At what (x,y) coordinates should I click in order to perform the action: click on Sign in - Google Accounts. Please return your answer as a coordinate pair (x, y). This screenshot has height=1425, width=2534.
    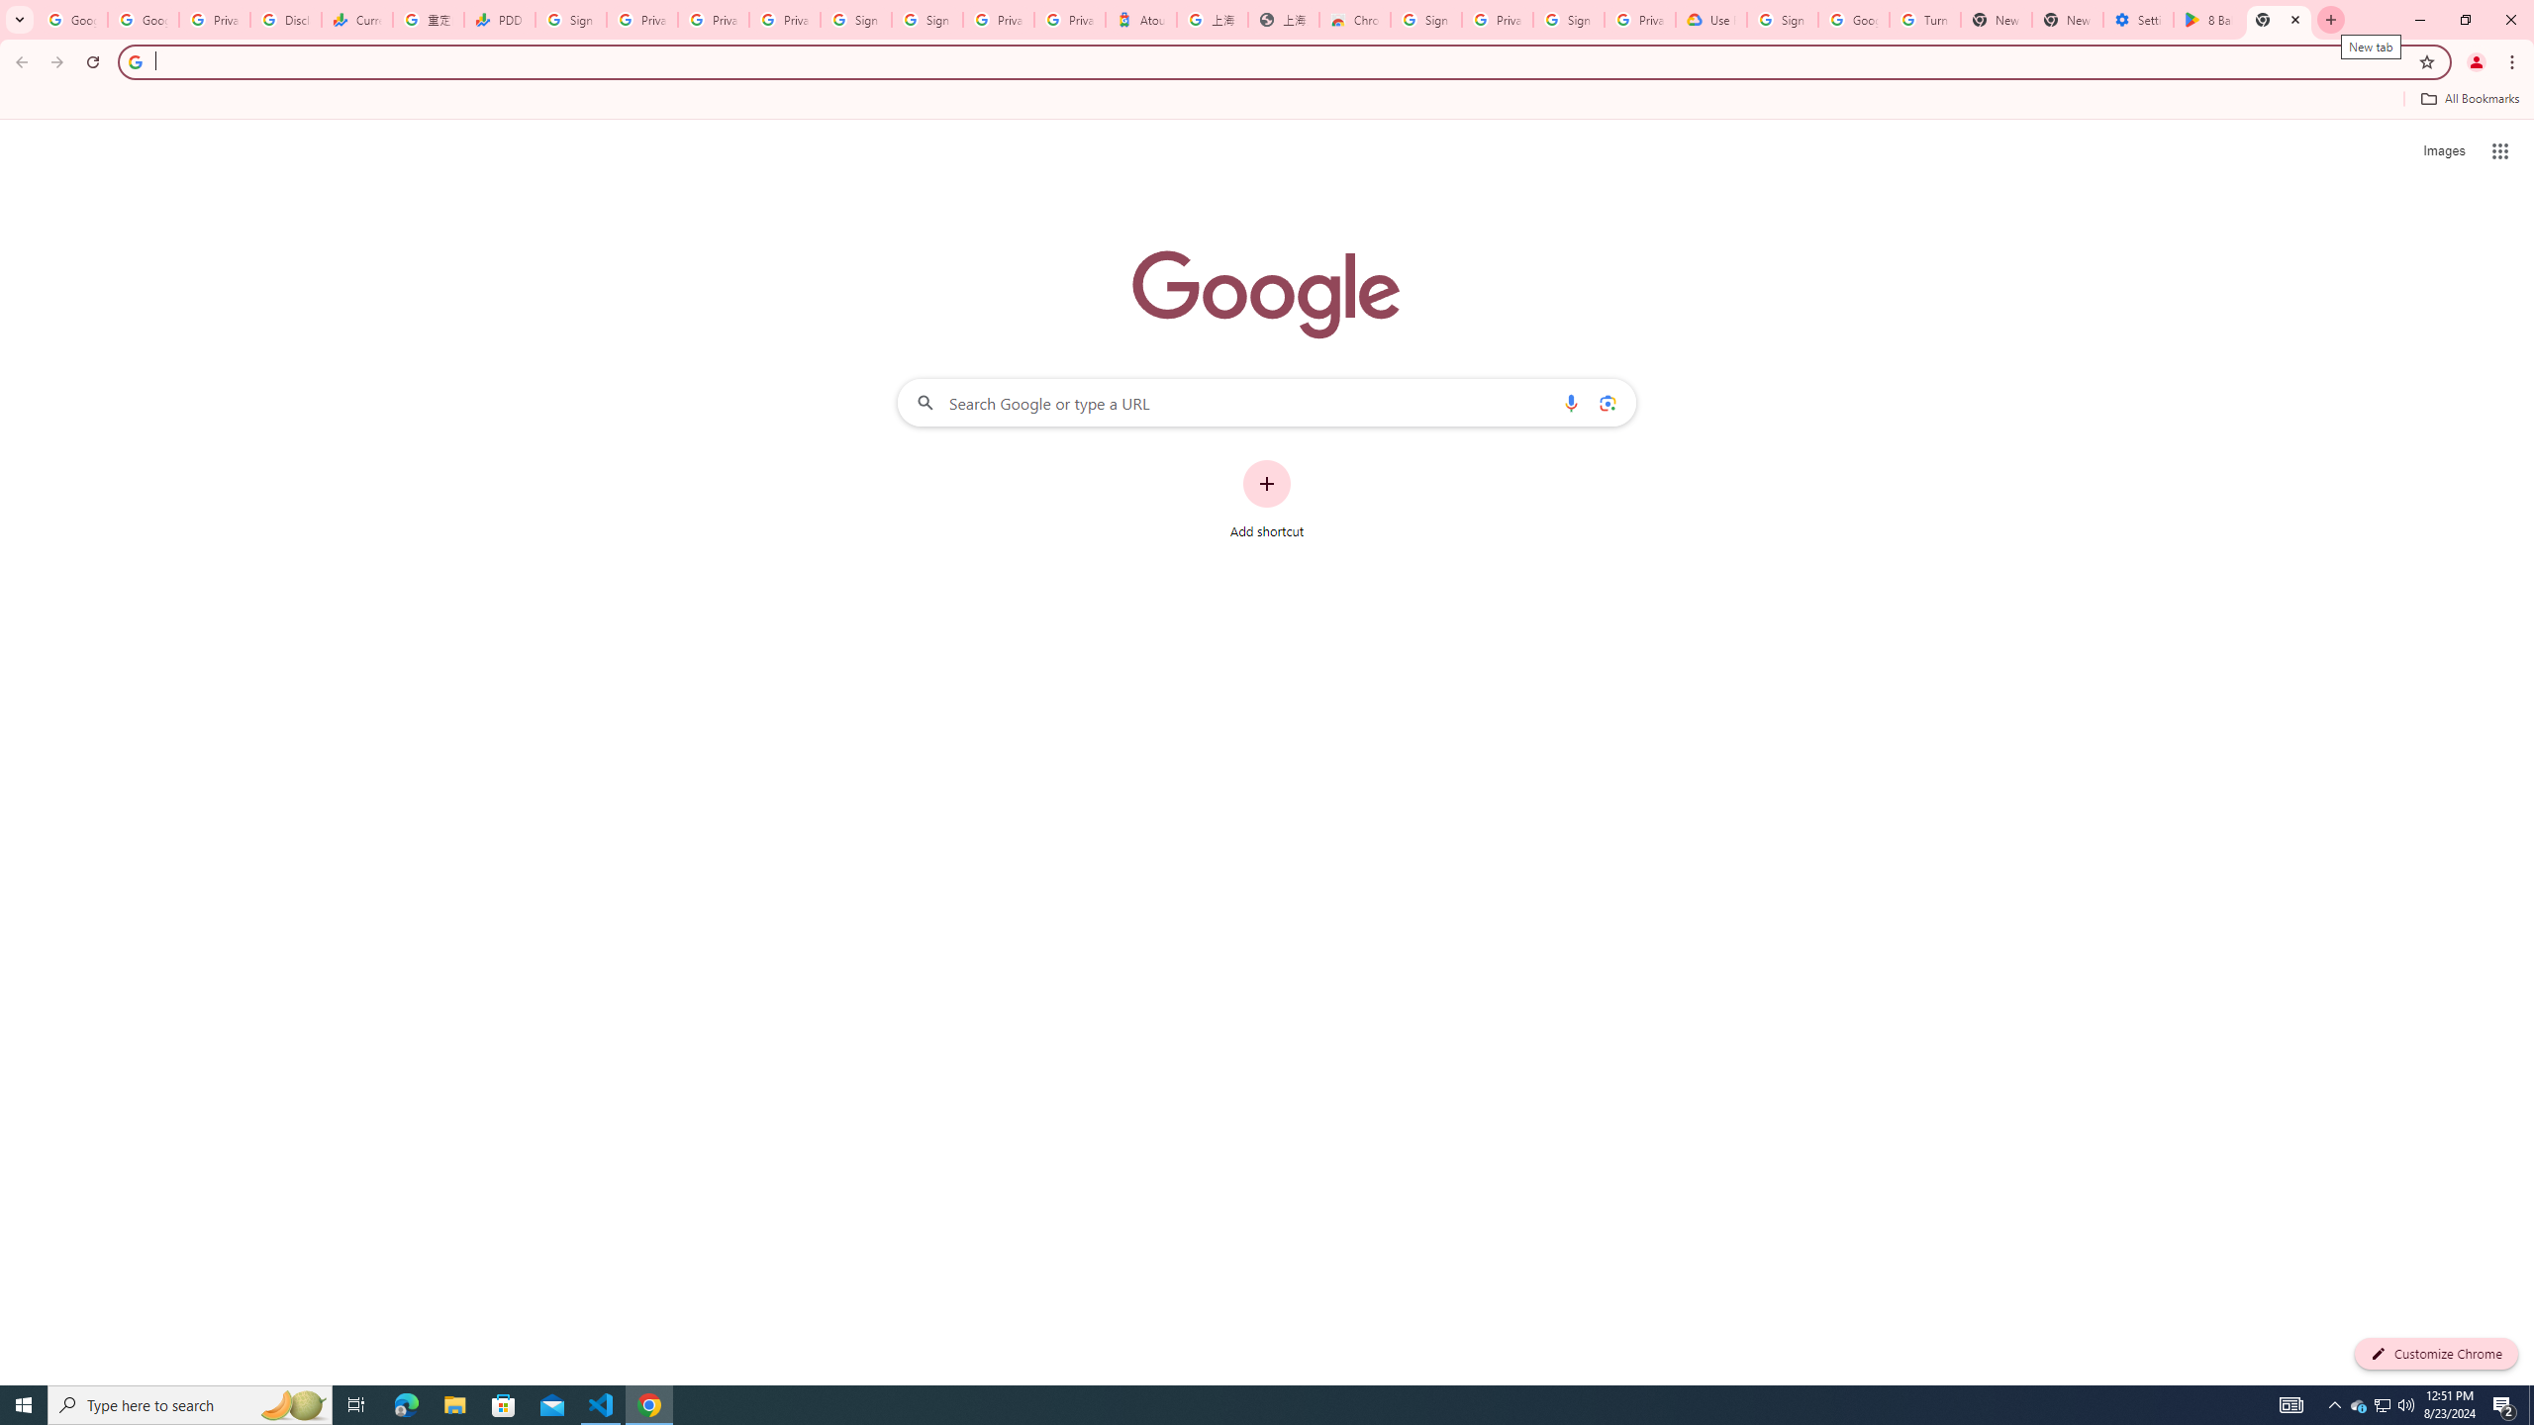
    Looking at the image, I should click on (926, 20).